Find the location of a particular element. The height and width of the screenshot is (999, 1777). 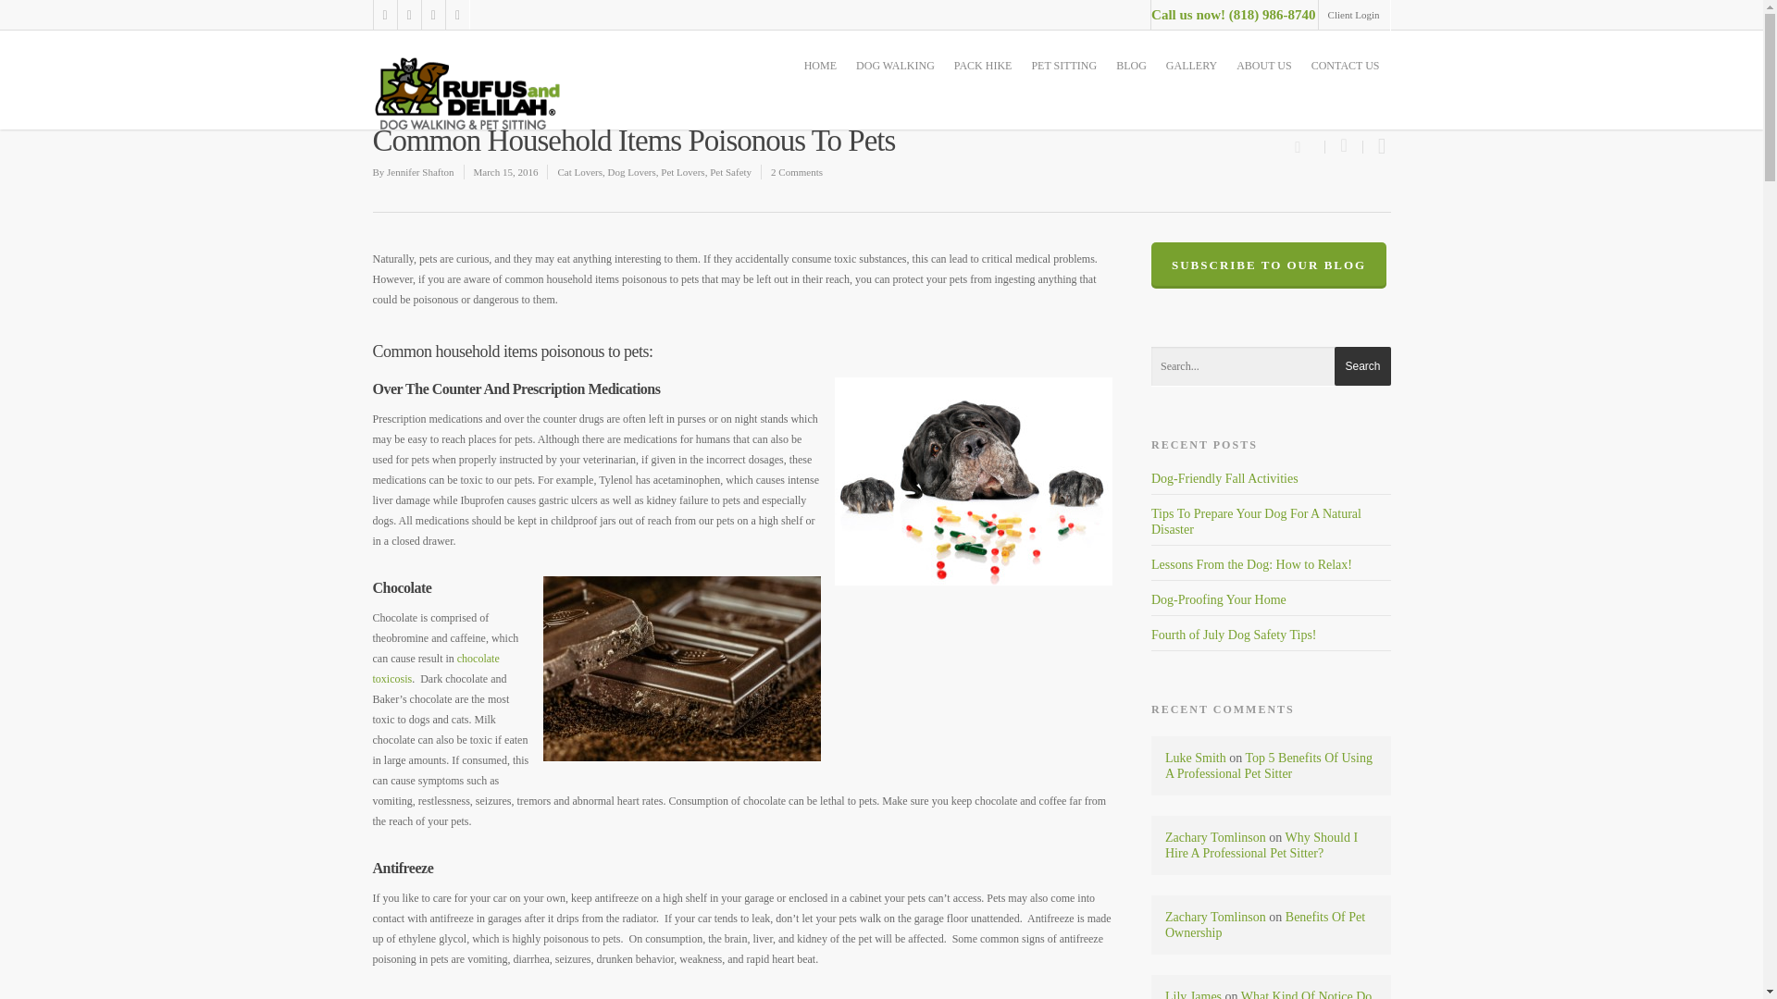

PET SITTING is located at coordinates (1063, 65).